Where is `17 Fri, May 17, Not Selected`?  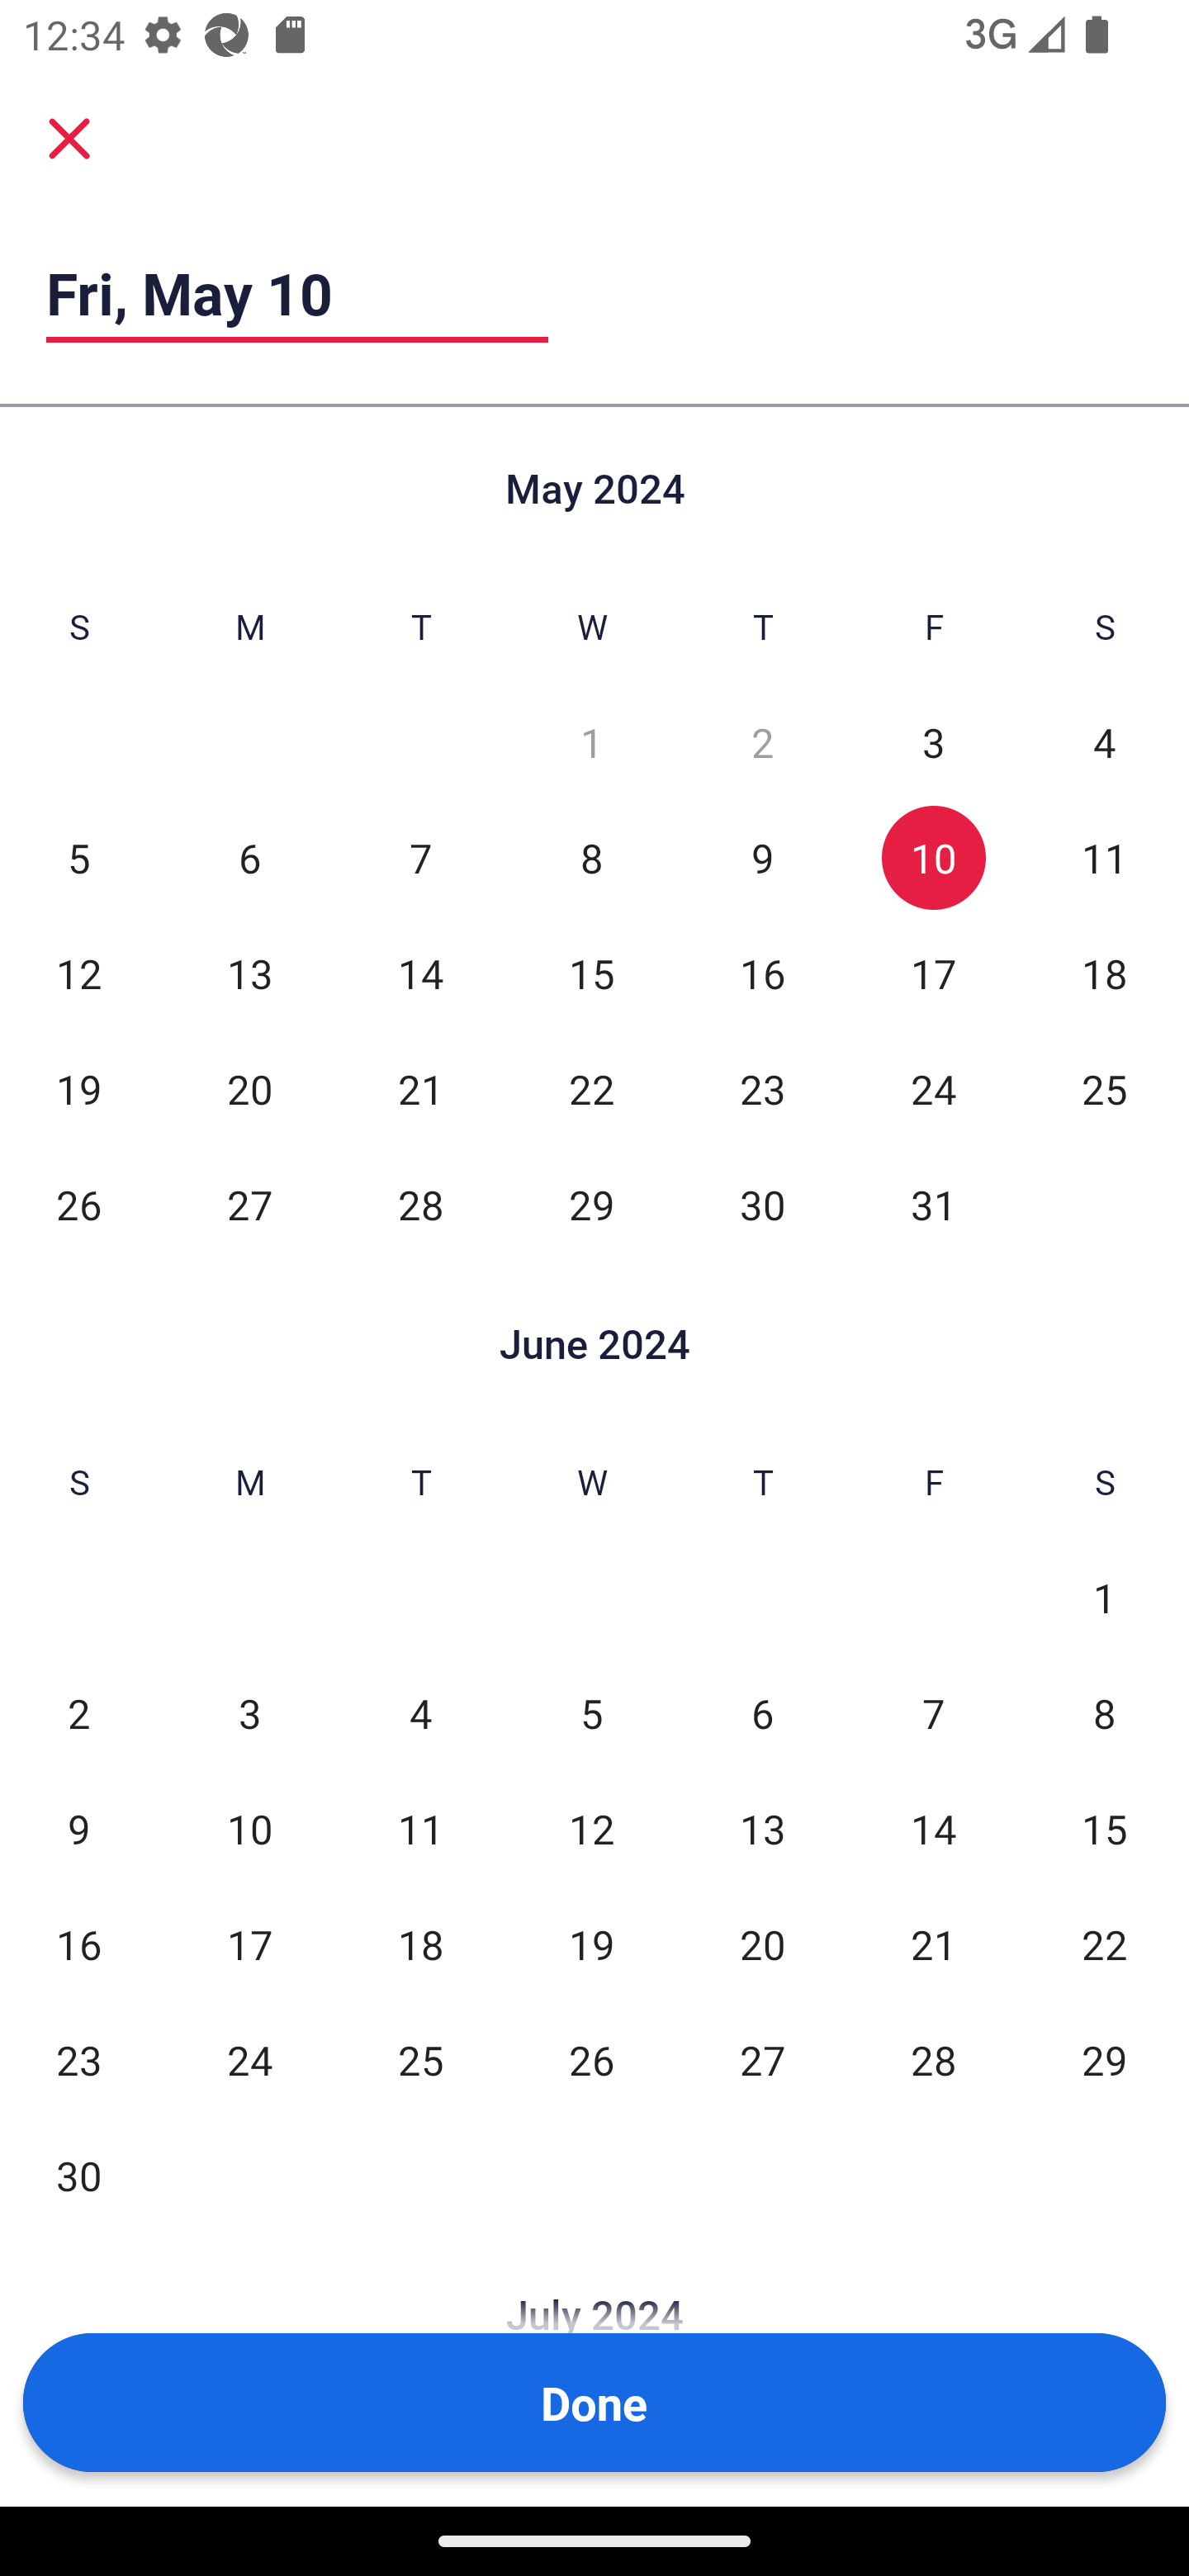 17 Fri, May 17, Not Selected is located at coordinates (933, 973).